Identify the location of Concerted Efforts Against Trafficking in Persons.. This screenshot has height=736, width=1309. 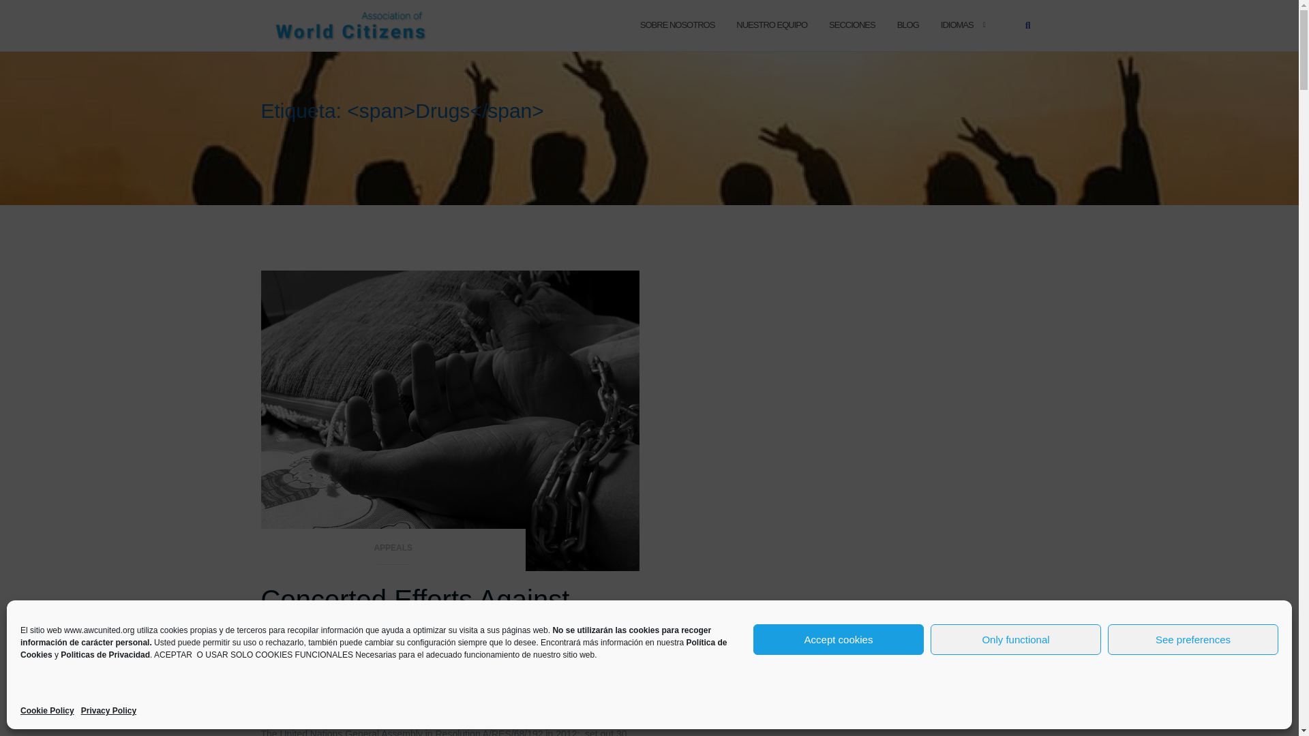
(415, 612).